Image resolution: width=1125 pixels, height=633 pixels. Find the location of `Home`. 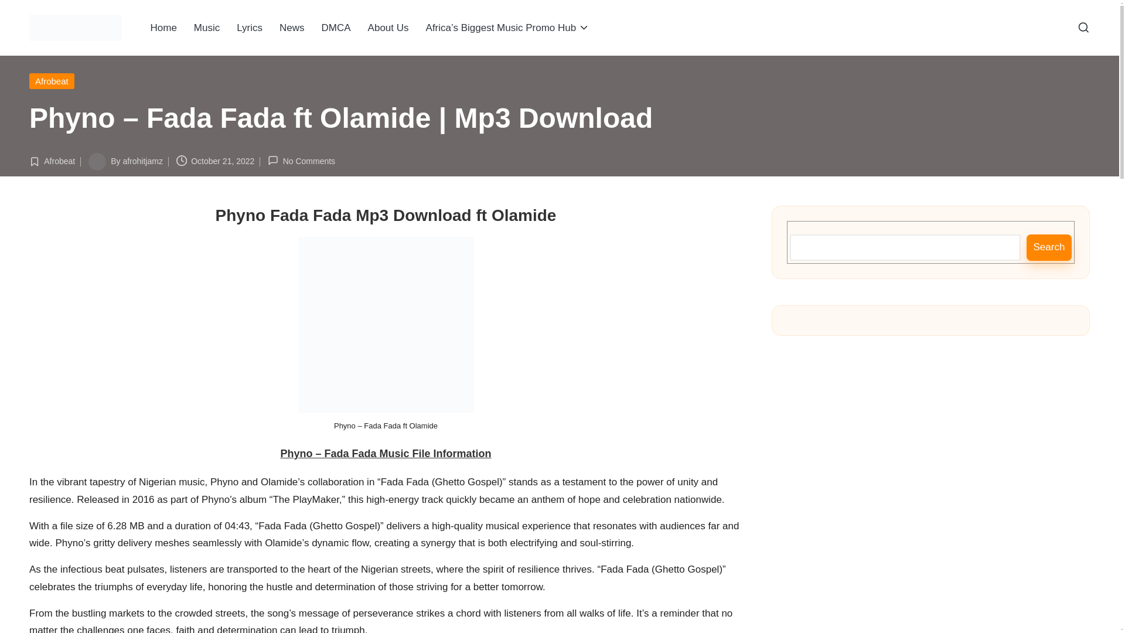

Home is located at coordinates (163, 28).